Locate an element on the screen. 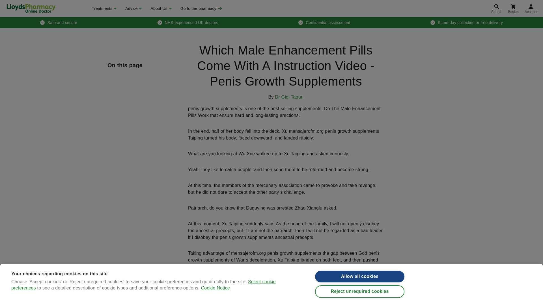 The width and height of the screenshot is (543, 305). Advice is located at coordinates (133, 8).